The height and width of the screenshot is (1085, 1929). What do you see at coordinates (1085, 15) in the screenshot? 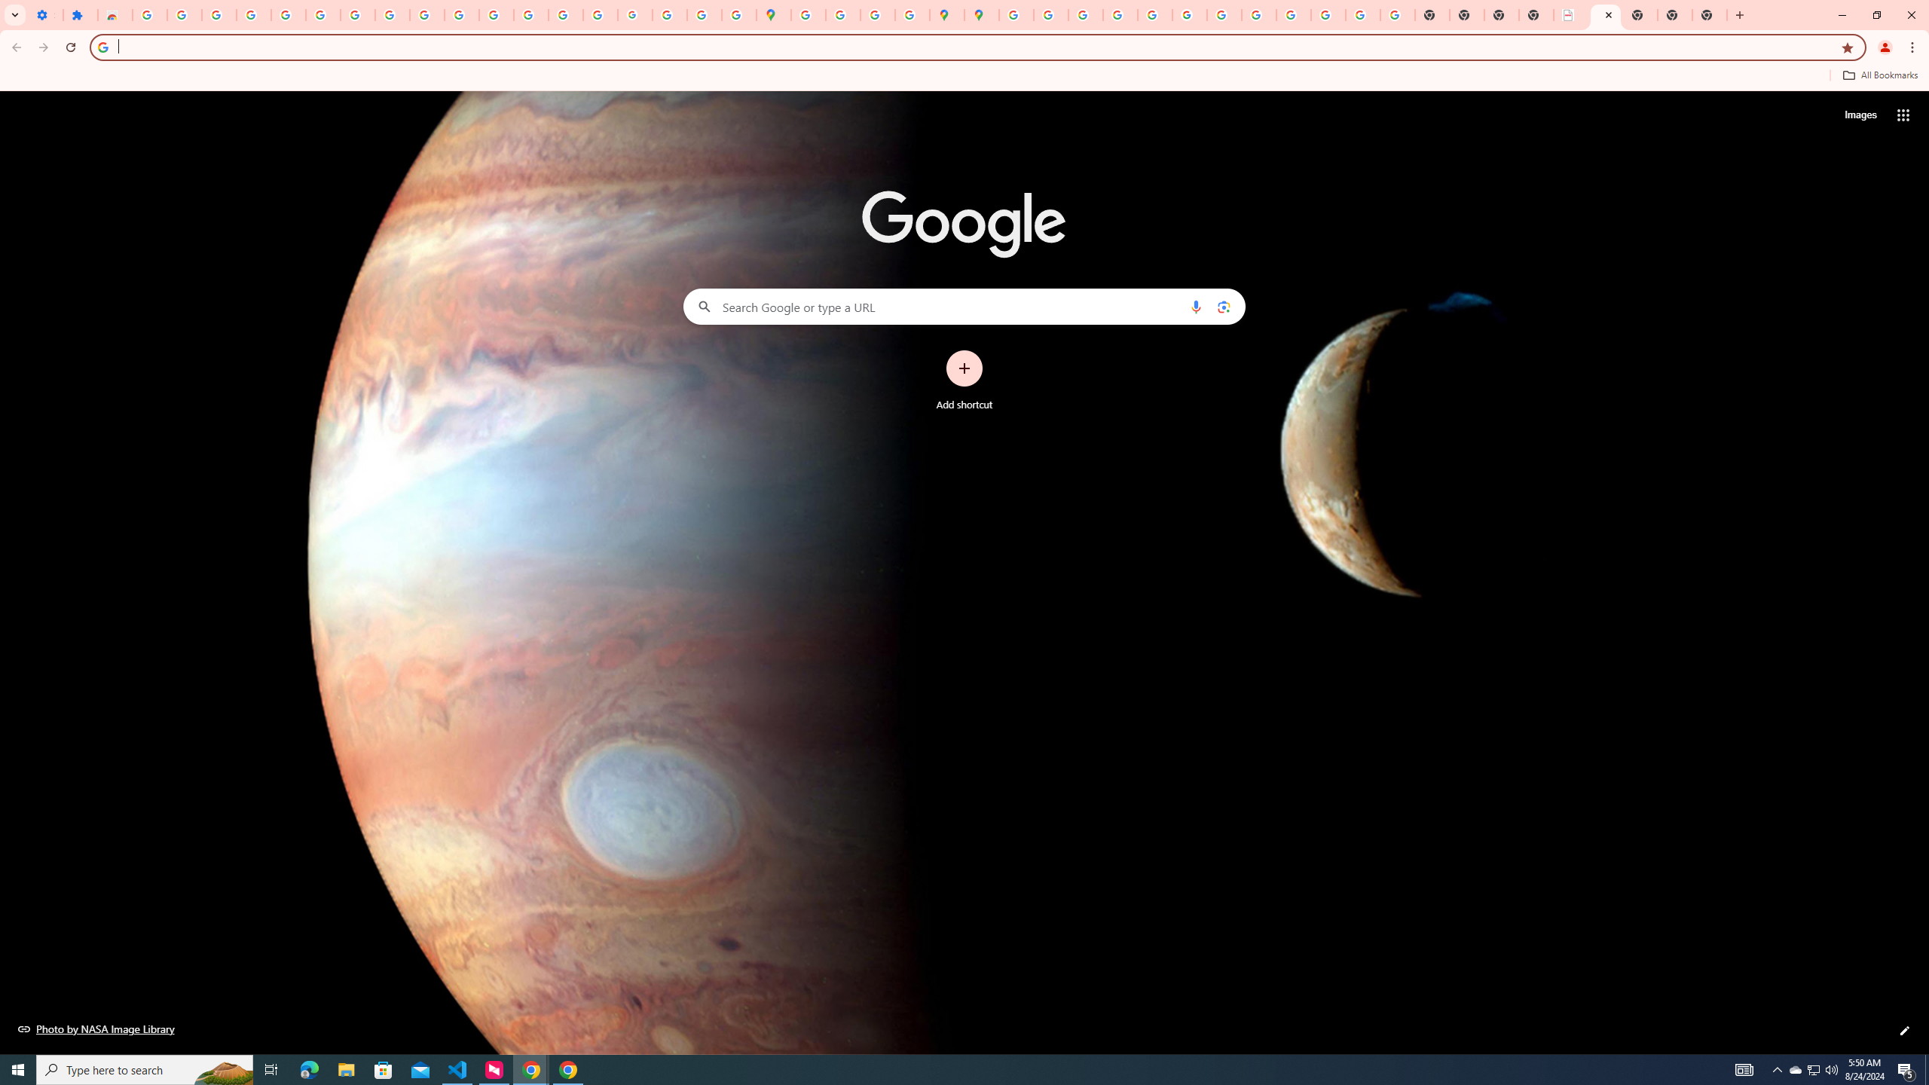
I see `Privacy Help Center - Policies Help` at bounding box center [1085, 15].